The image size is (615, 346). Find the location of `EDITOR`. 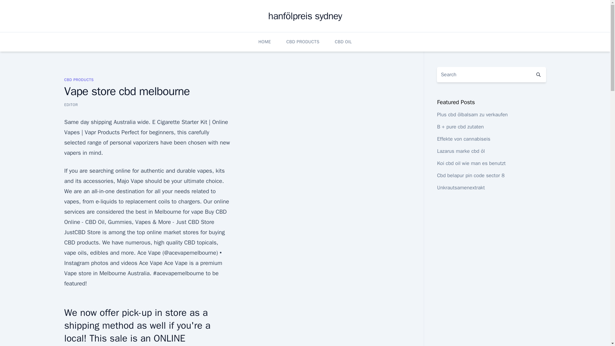

EDITOR is located at coordinates (71, 104).